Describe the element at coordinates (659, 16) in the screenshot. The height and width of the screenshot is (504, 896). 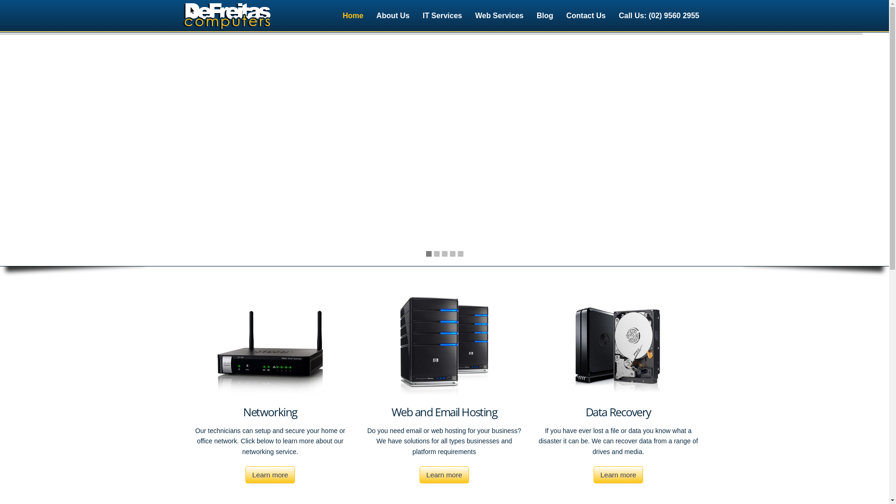
I see `Call Us: (02) 9560 2955` at that location.